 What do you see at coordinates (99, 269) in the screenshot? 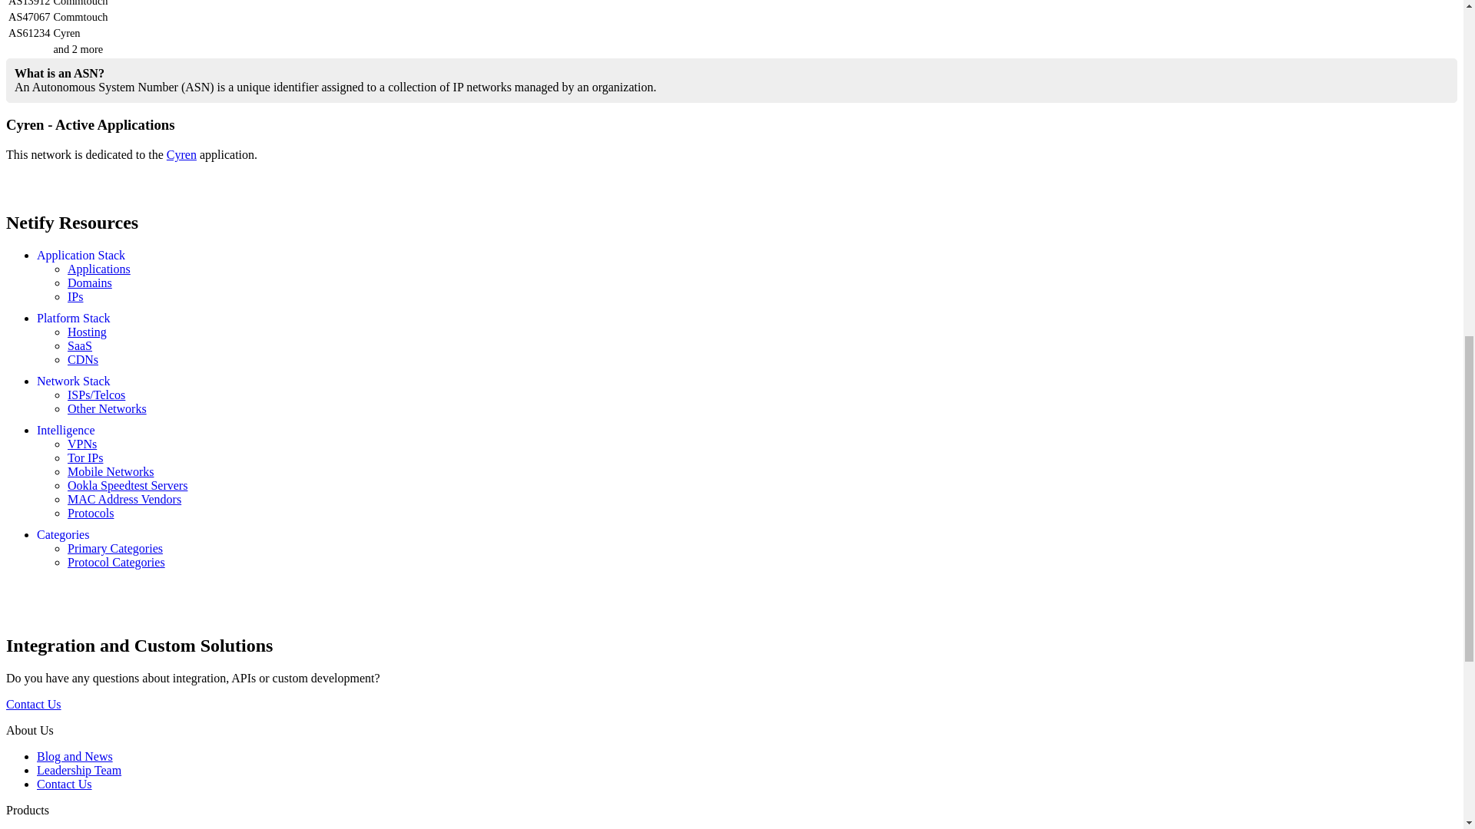
I see `Applications` at bounding box center [99, 269].